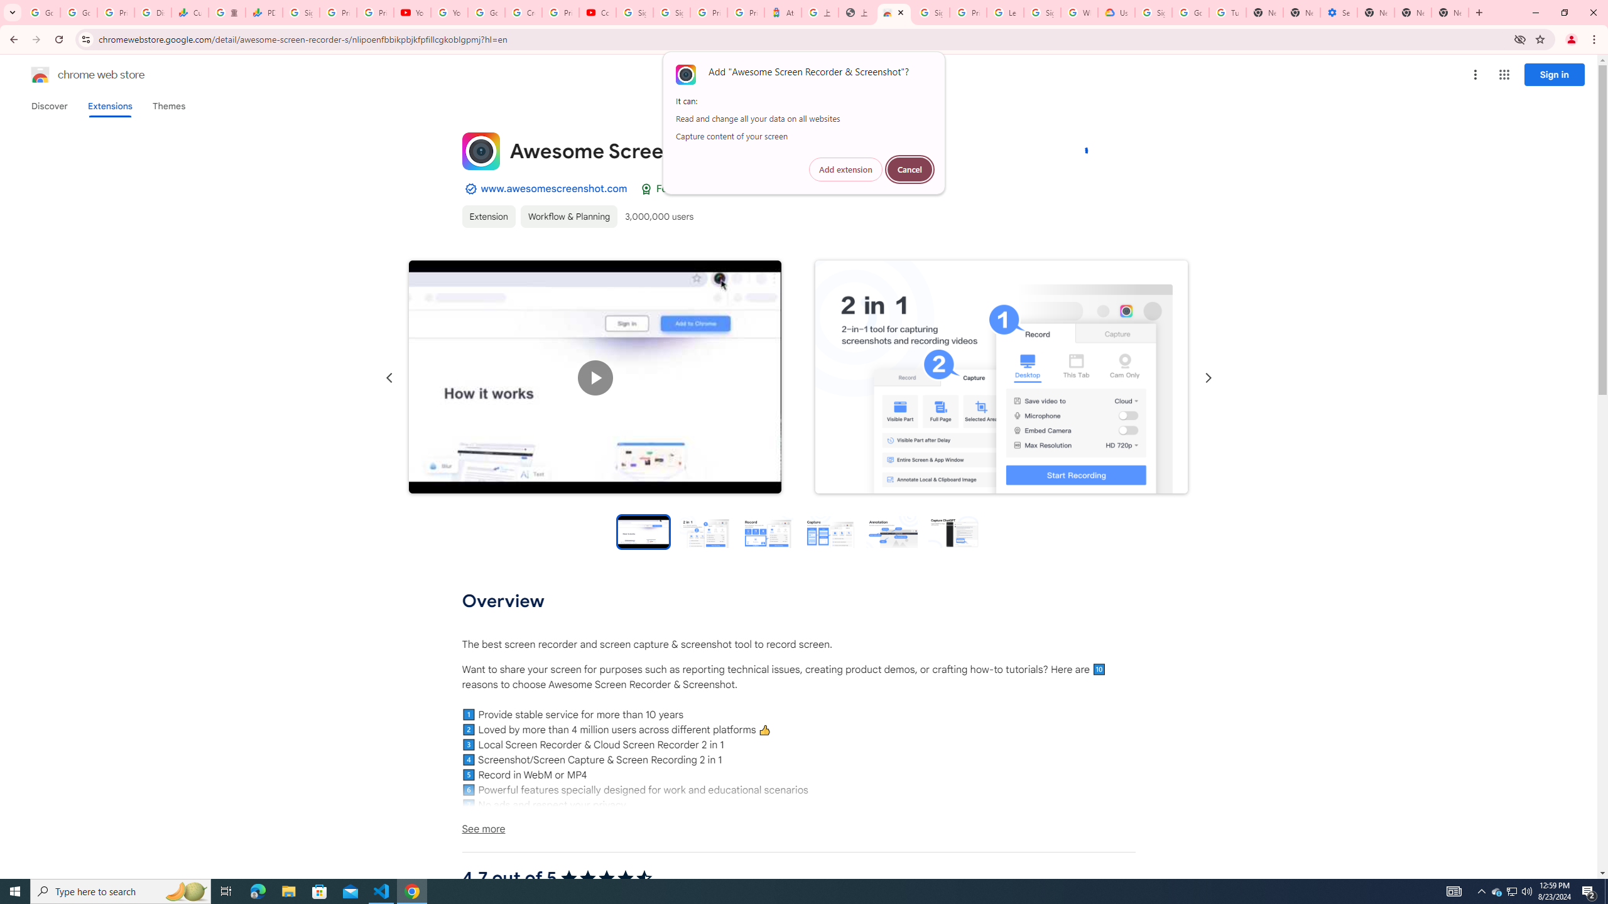 The width and height of the screenshot is (1608, 904). Describe the element at coordinates (41, 13) in the screenshot. I see `Google Workspace Admin Community` at that location.